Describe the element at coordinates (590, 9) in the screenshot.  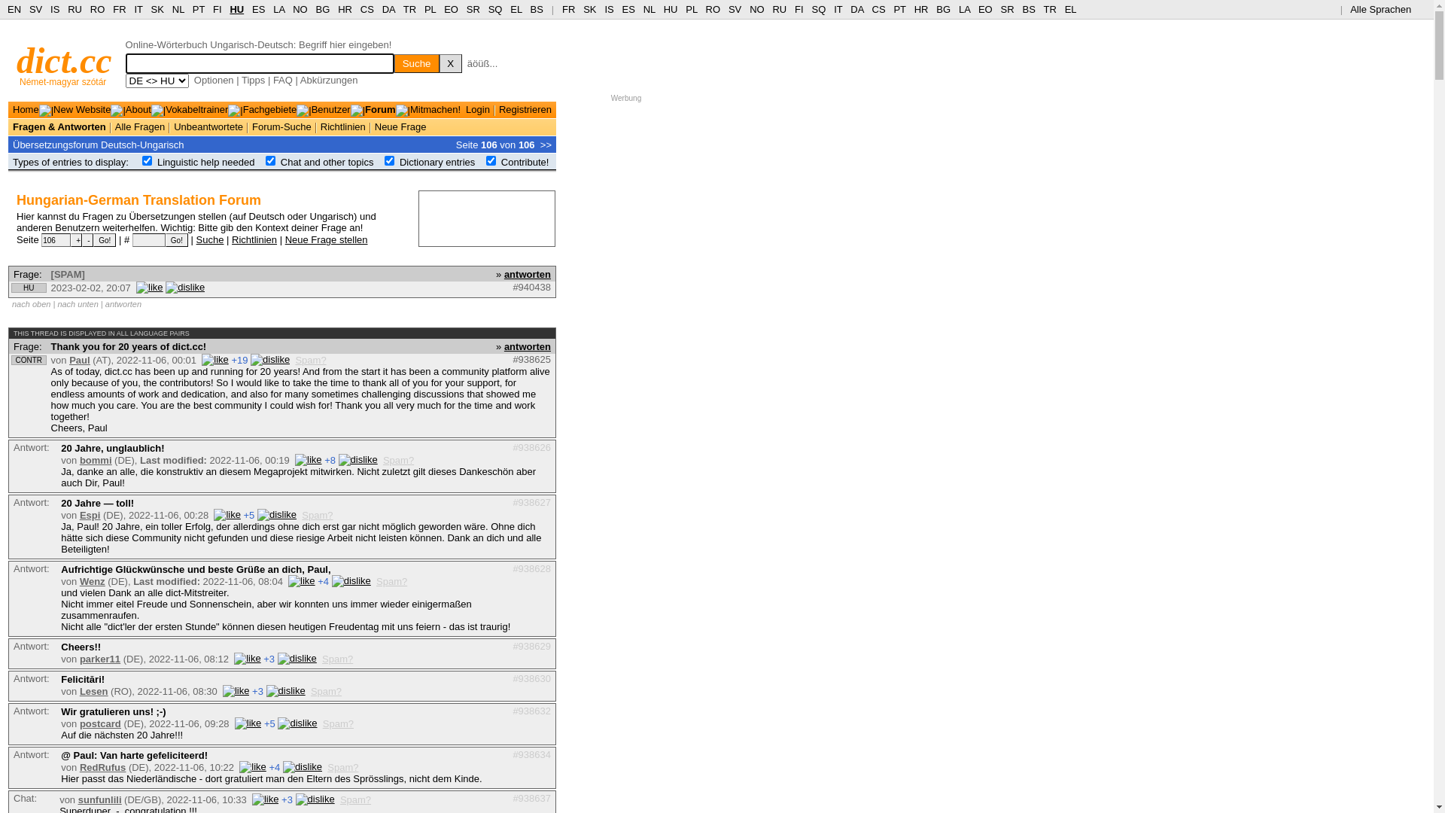
I see `SK` at that location.